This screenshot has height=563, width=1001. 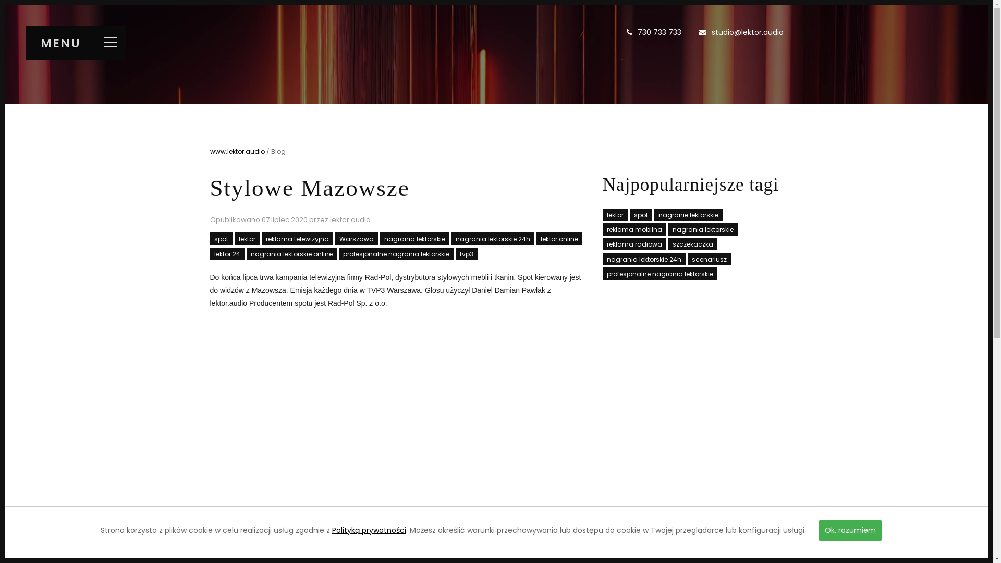 What do you see at coordinates (634, 229) in the screenshot?
I see `reklama mobilna` at bounding box center [634, 229].